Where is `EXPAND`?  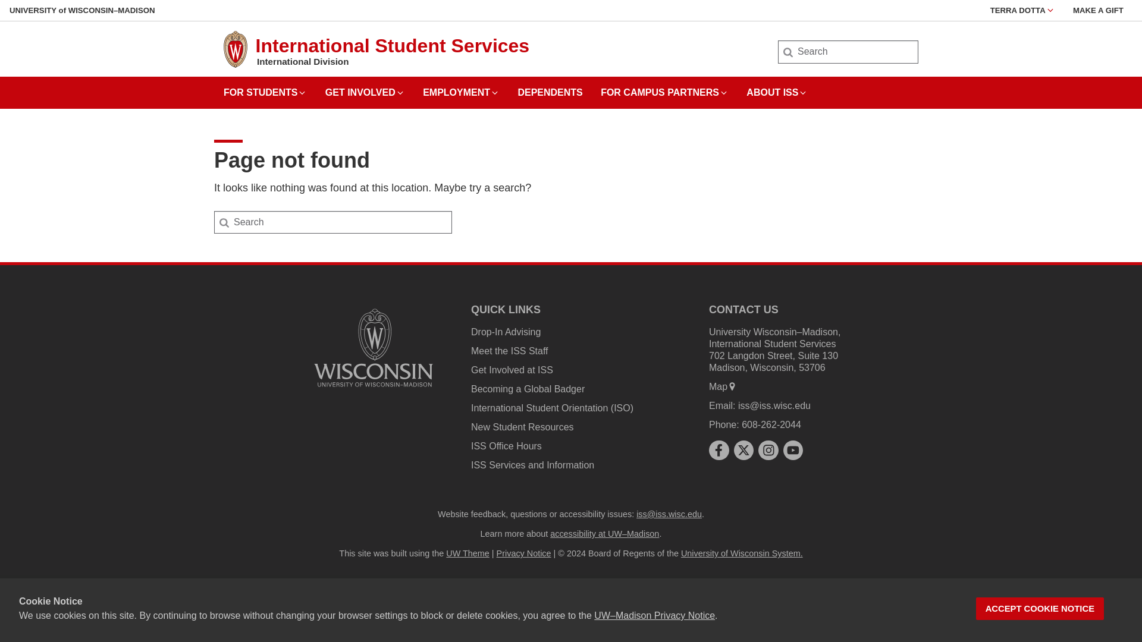 EXPAND is located at coordinates (1050, 10).